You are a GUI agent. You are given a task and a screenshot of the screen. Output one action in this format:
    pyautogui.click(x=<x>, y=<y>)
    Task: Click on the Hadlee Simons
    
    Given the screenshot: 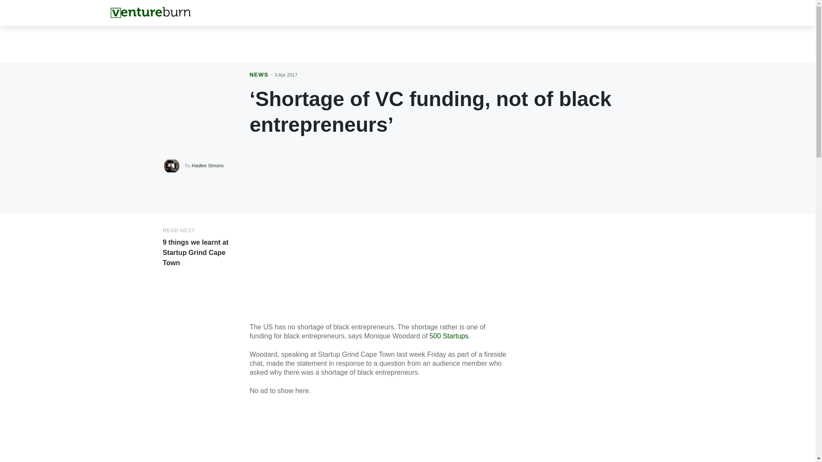 What is the action you would take?
    pyautogui.click(x=207, y=166)
    